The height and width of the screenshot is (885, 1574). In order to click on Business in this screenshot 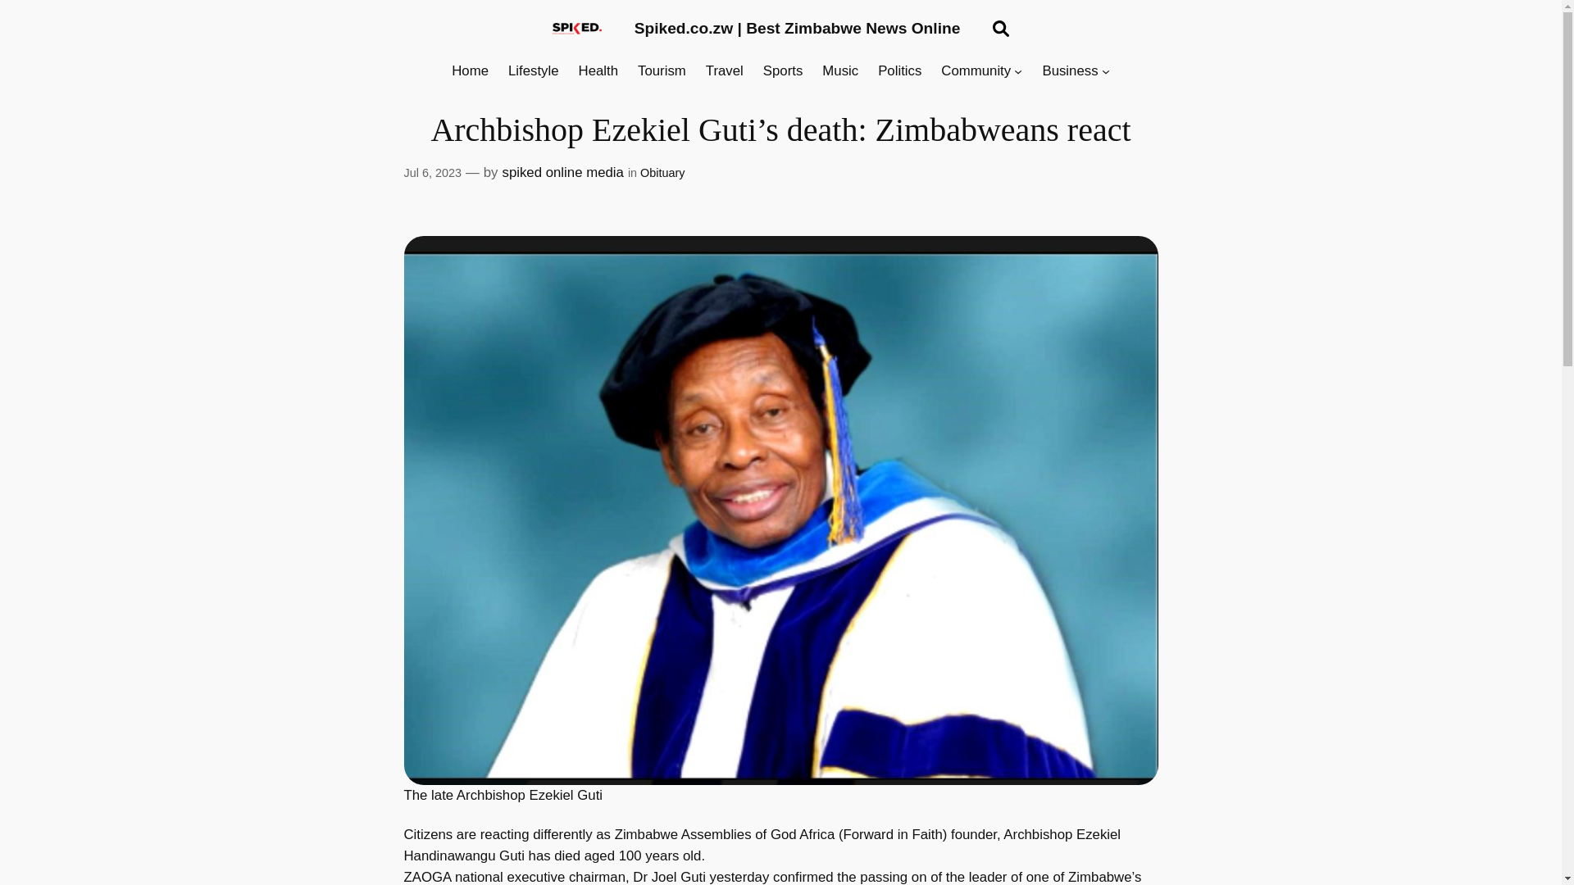, I will do `click(1069, 71)`.